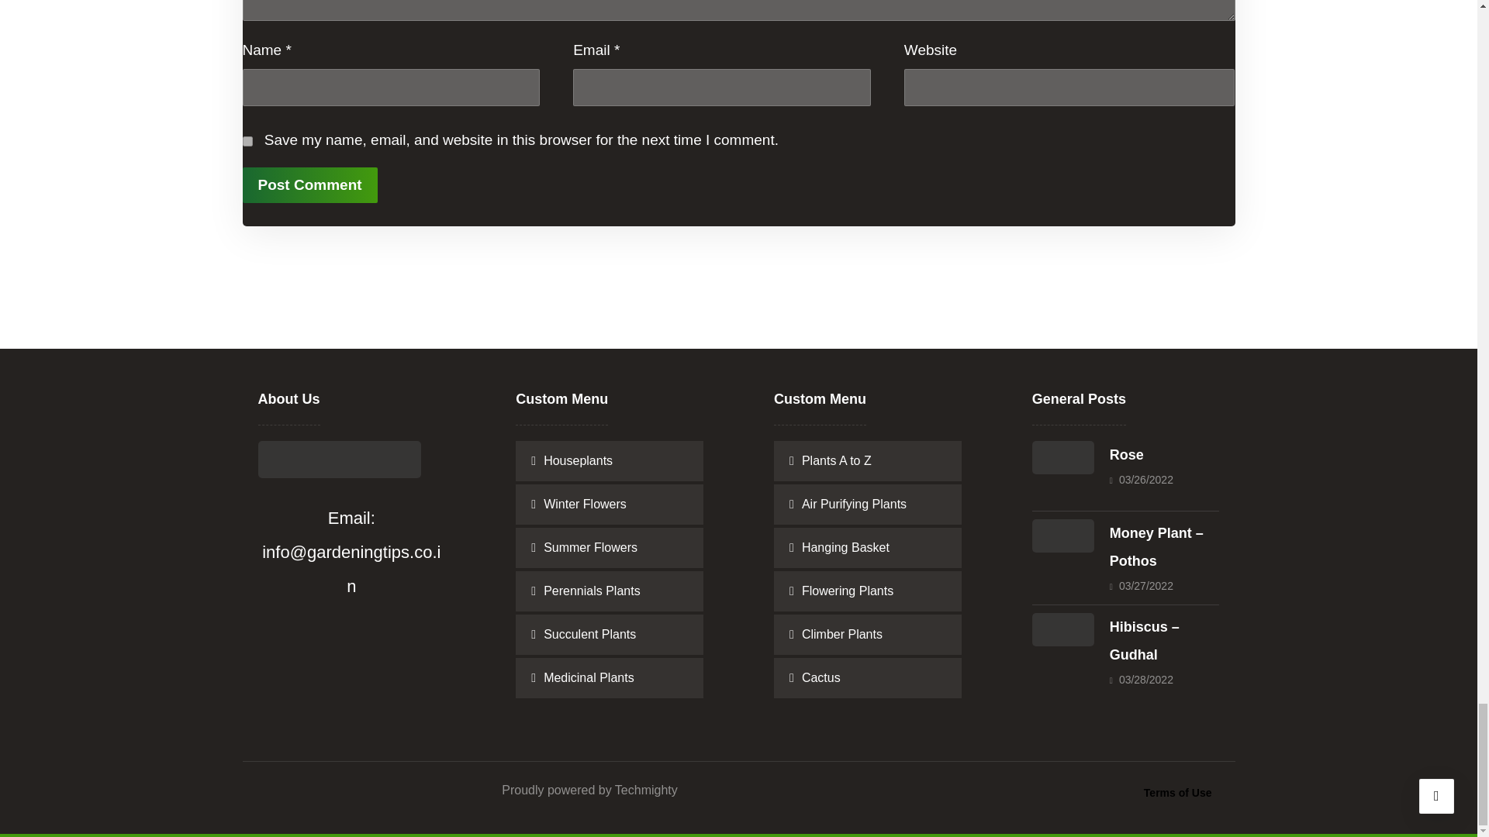  Describe the element at coordinates (1062, 472) in the screenshot. I see `Rose` at that location.